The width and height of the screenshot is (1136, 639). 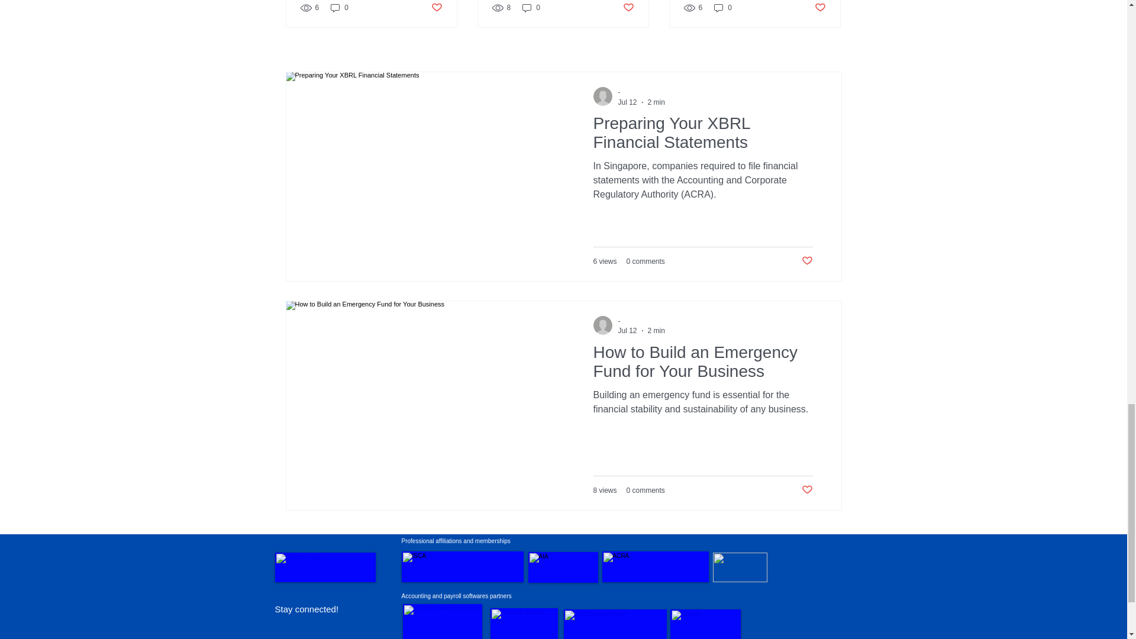 What do you see at coordinates (656, 330) in the screenshot?
I see `2 min` at bounding box center [656, 330].